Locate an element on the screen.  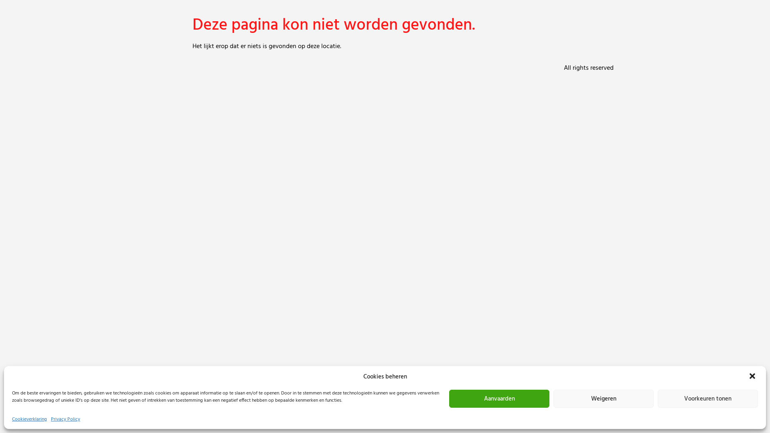
Privacy Policy is located at coordinates (66, 419).